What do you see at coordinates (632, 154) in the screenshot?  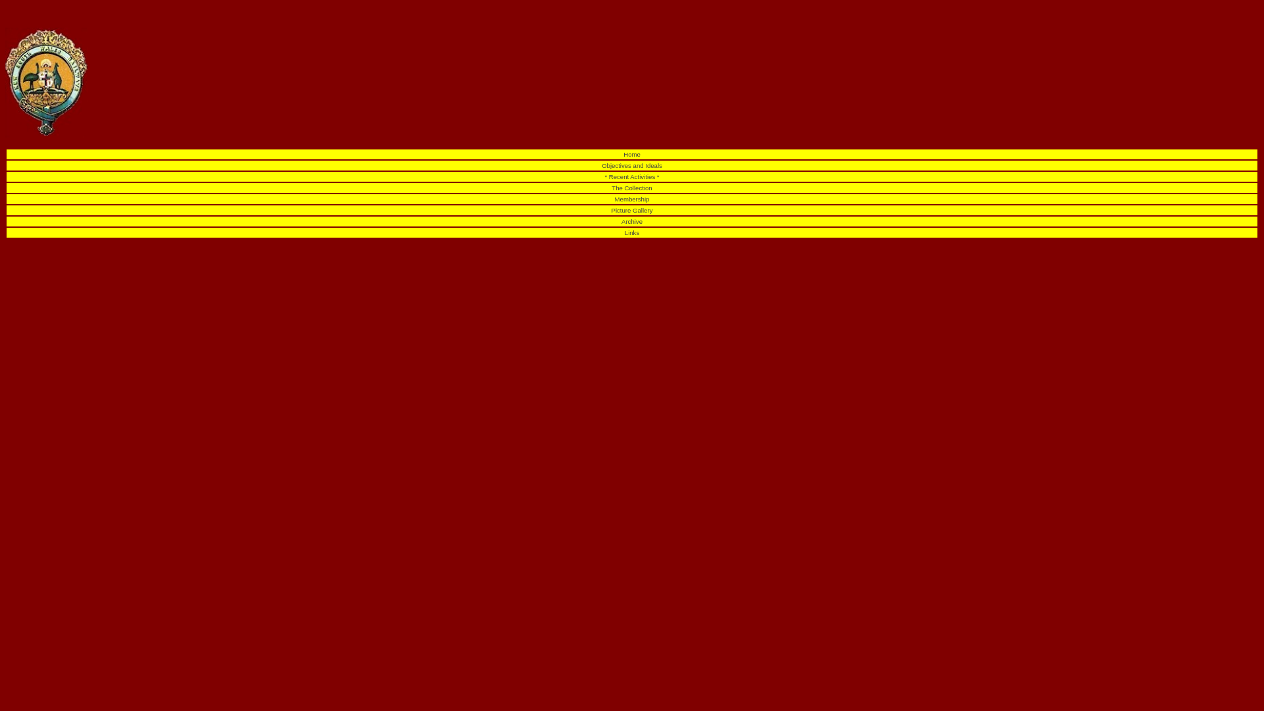 I see `Home` at bounding box center [632, 154].